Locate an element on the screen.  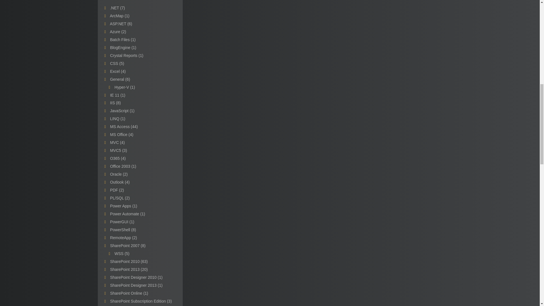
Category: Azure is located at coordinates (118, 31).